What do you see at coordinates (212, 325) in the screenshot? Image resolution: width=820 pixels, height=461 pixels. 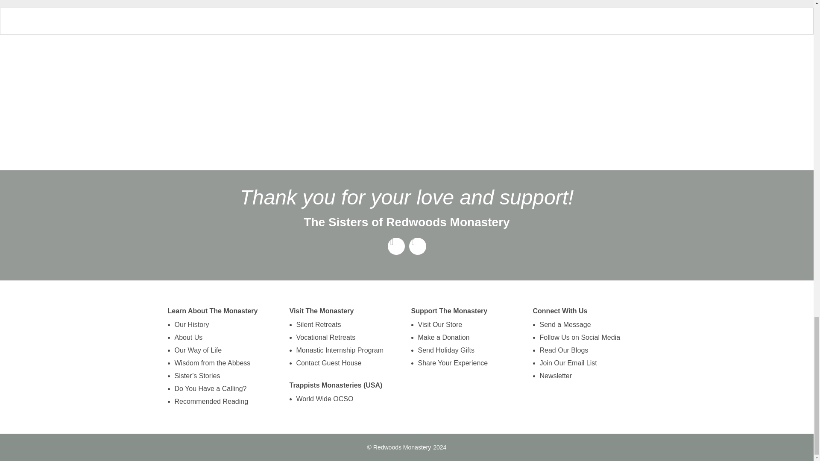 I see `Our History` at bounding box center [212, 325].